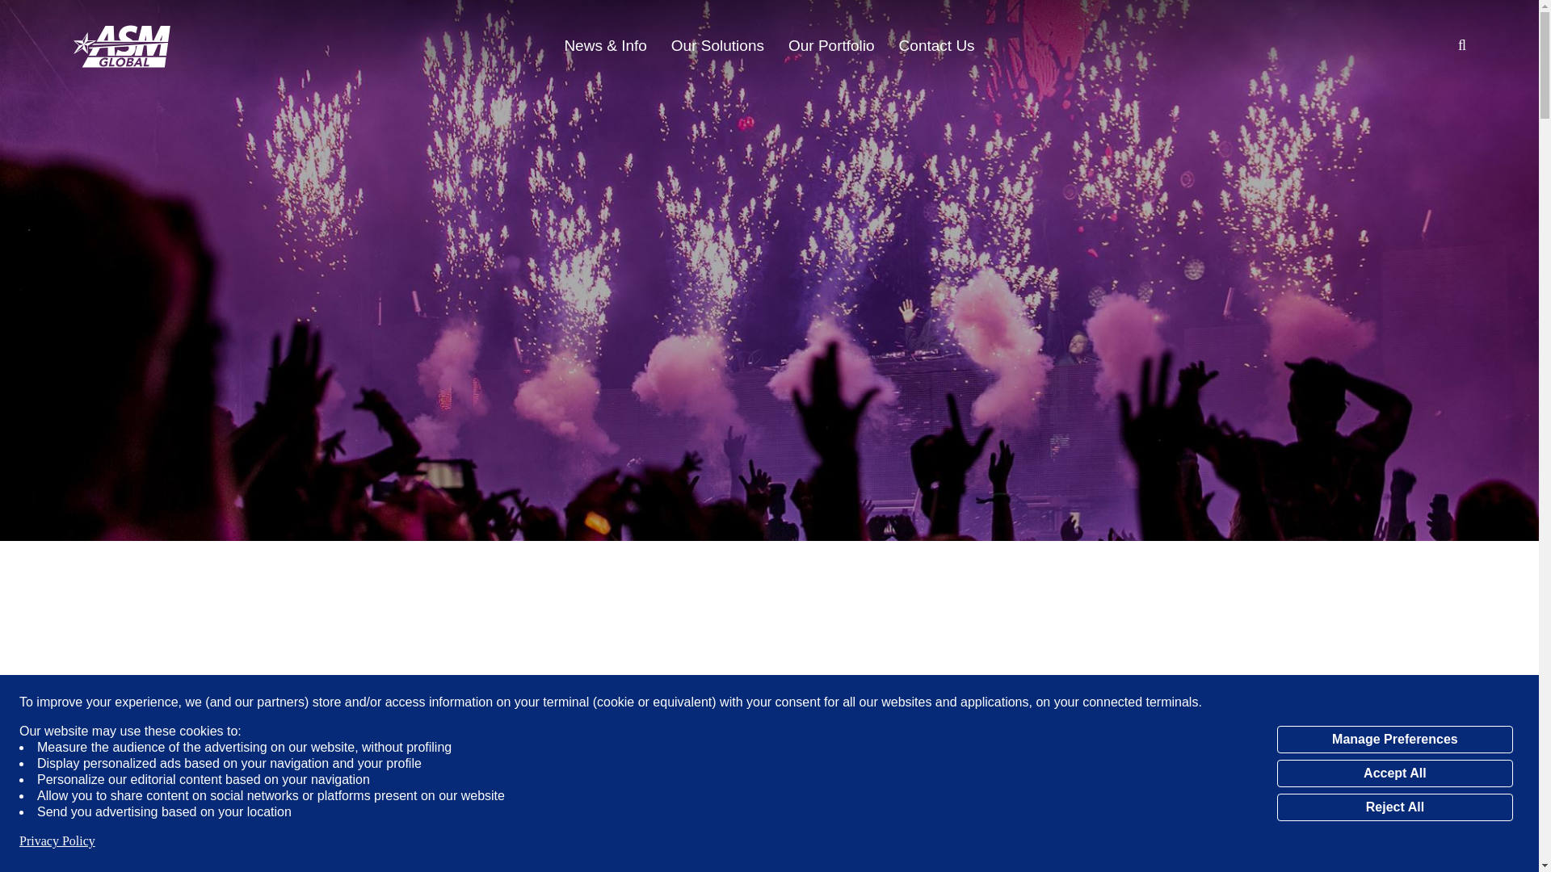 Image resolution: width=1551 pixels, height=872 pixels. I want to click on Our Solutions, so click(717, 46).